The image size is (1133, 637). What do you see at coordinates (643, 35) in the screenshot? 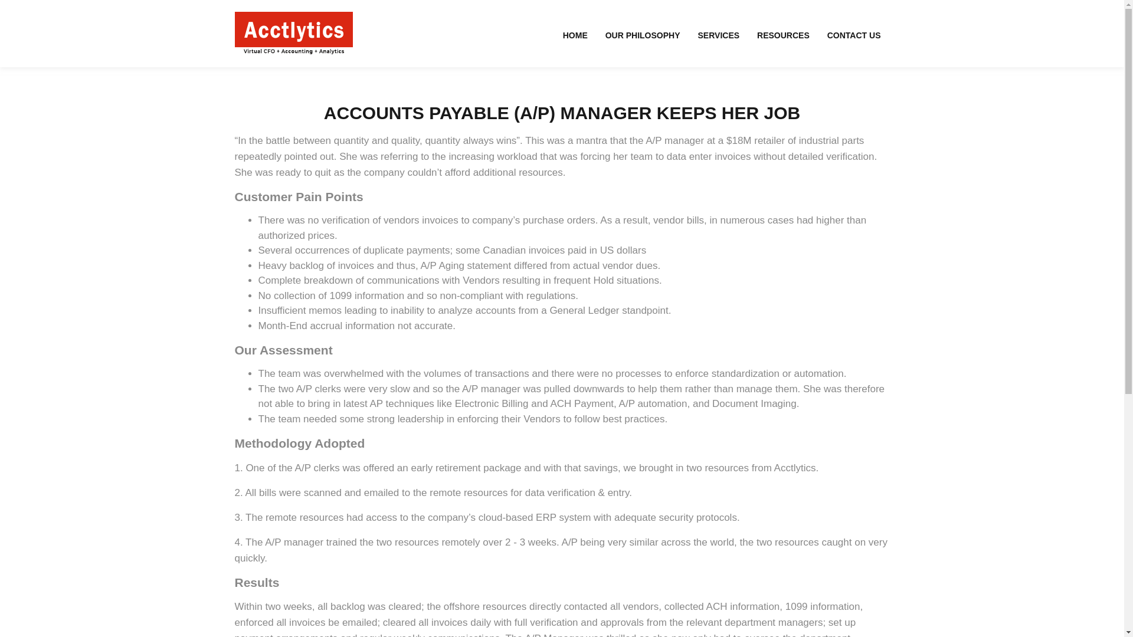
I see `OUR PHILOSOPHY` at bounding box center [643, 35].